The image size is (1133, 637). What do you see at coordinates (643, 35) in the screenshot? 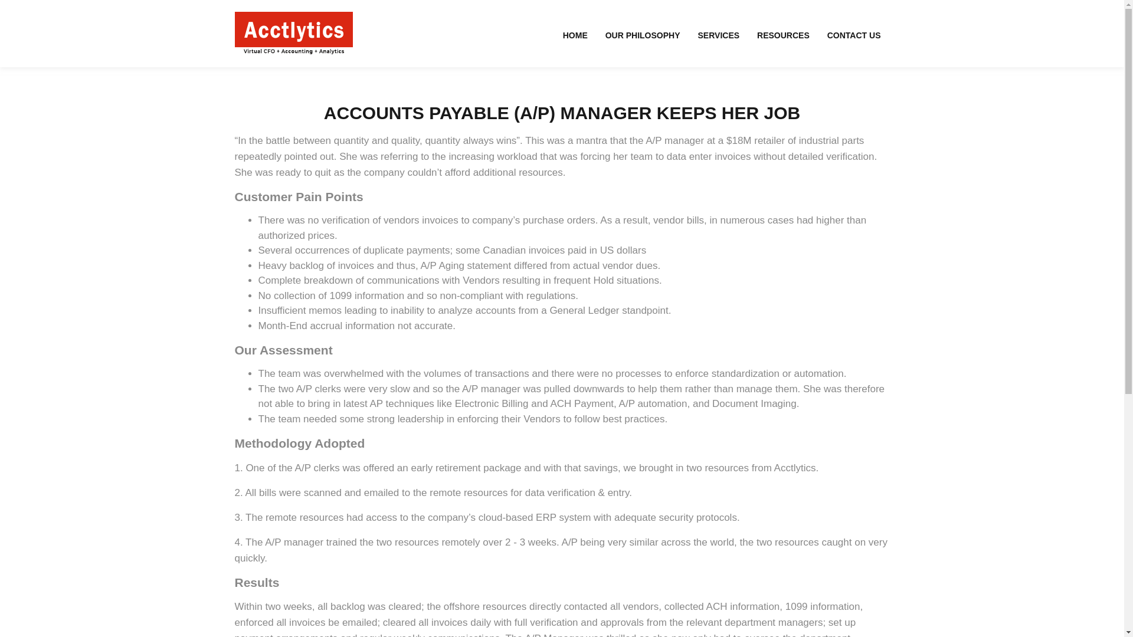
I see `OUR PHILOSOPHY` at bounding box center [643, 35].